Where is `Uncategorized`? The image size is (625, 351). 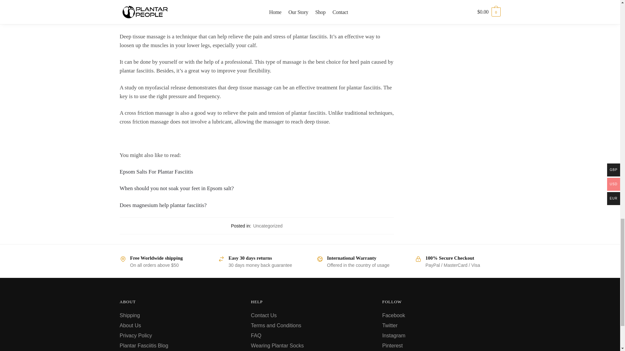 Uncategorized is located at coordinates (268, 226).